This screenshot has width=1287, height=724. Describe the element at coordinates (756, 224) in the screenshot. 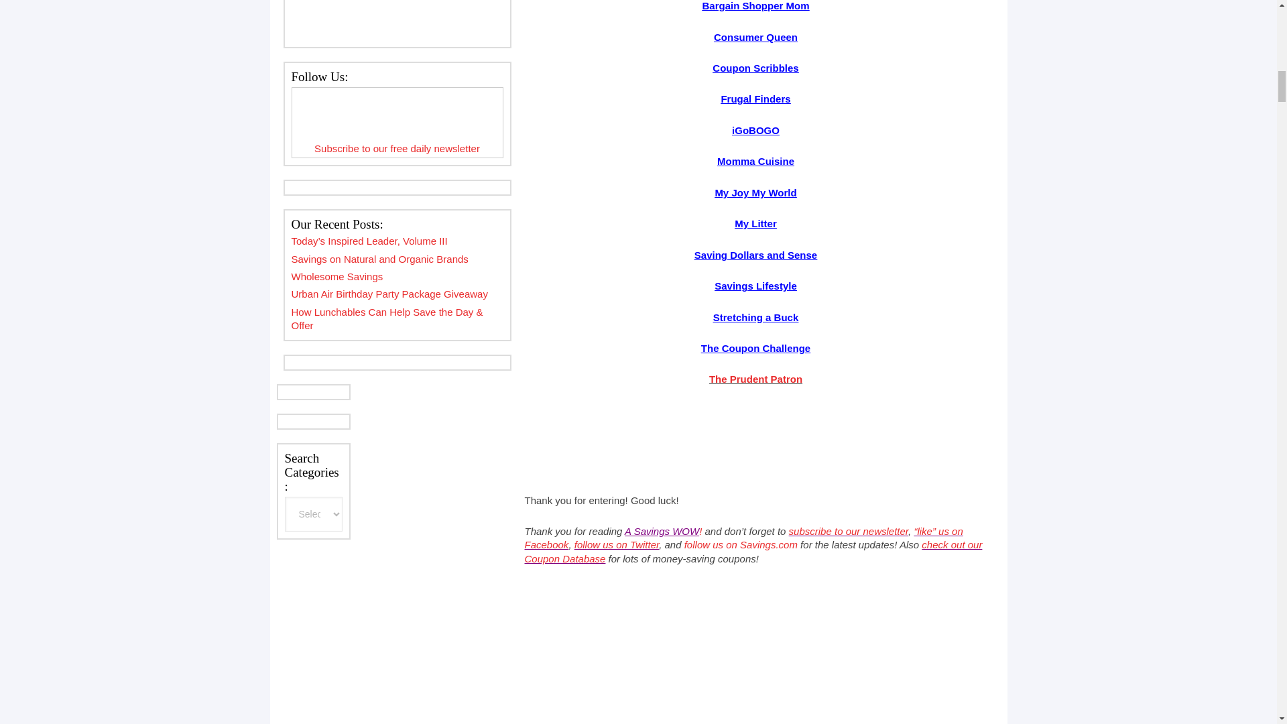

I see `My Litter` at that location.